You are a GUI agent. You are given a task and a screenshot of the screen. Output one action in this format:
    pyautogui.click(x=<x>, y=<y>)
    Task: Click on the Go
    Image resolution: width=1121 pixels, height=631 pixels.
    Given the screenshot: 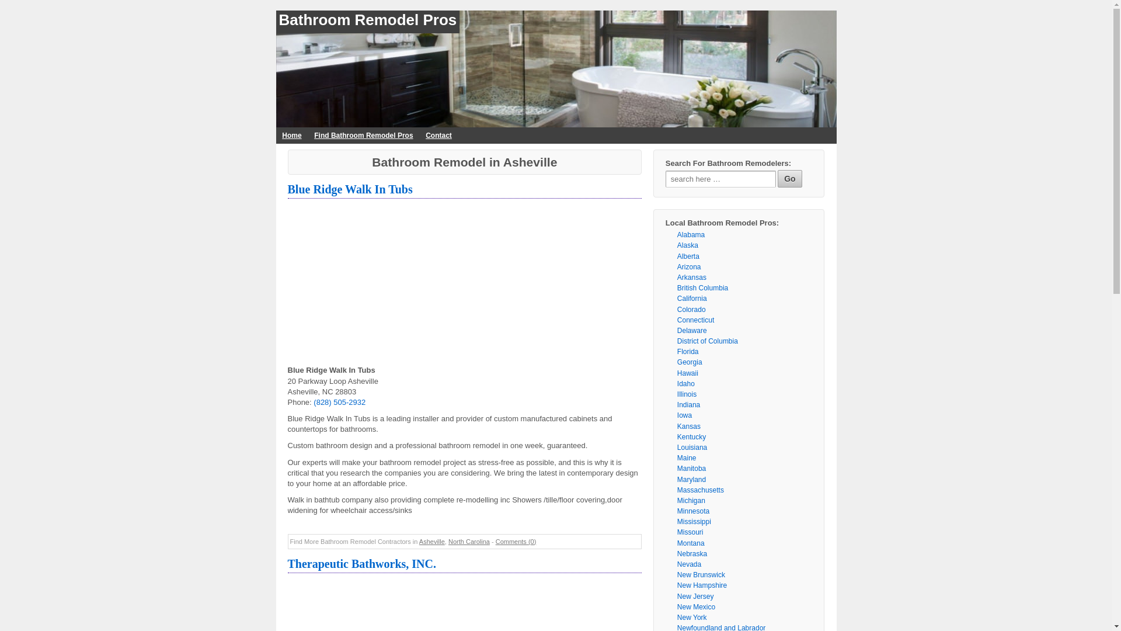 What is the action you would take?
    pyautogui.click(x=789, y=178)
    